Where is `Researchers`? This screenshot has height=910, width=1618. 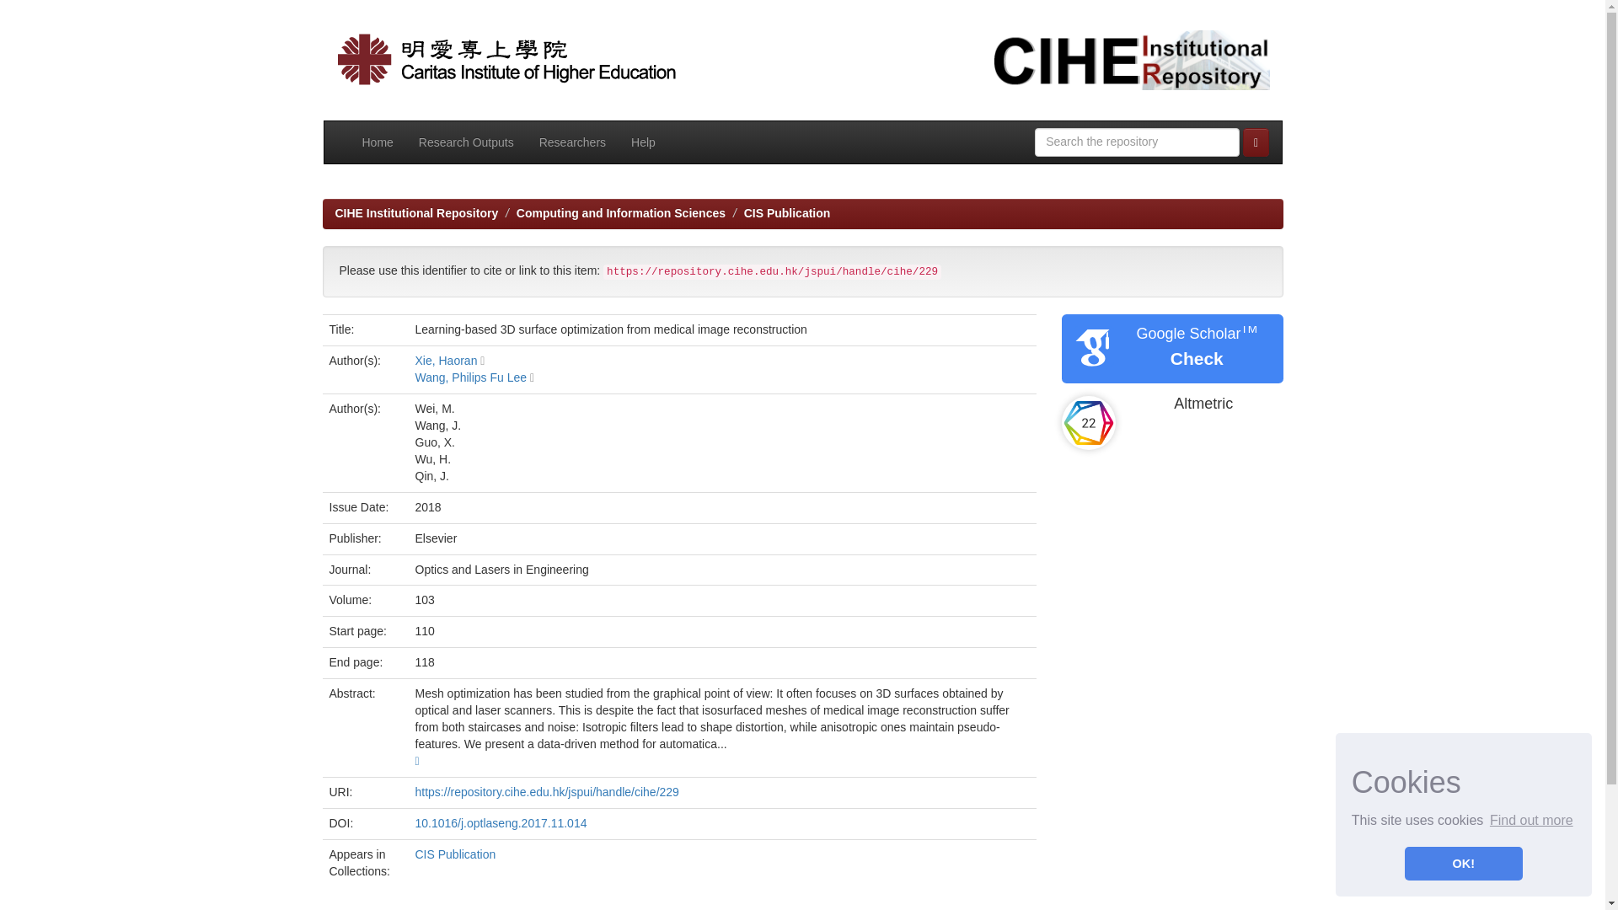
Researchers is located at coordinates (572, 142).